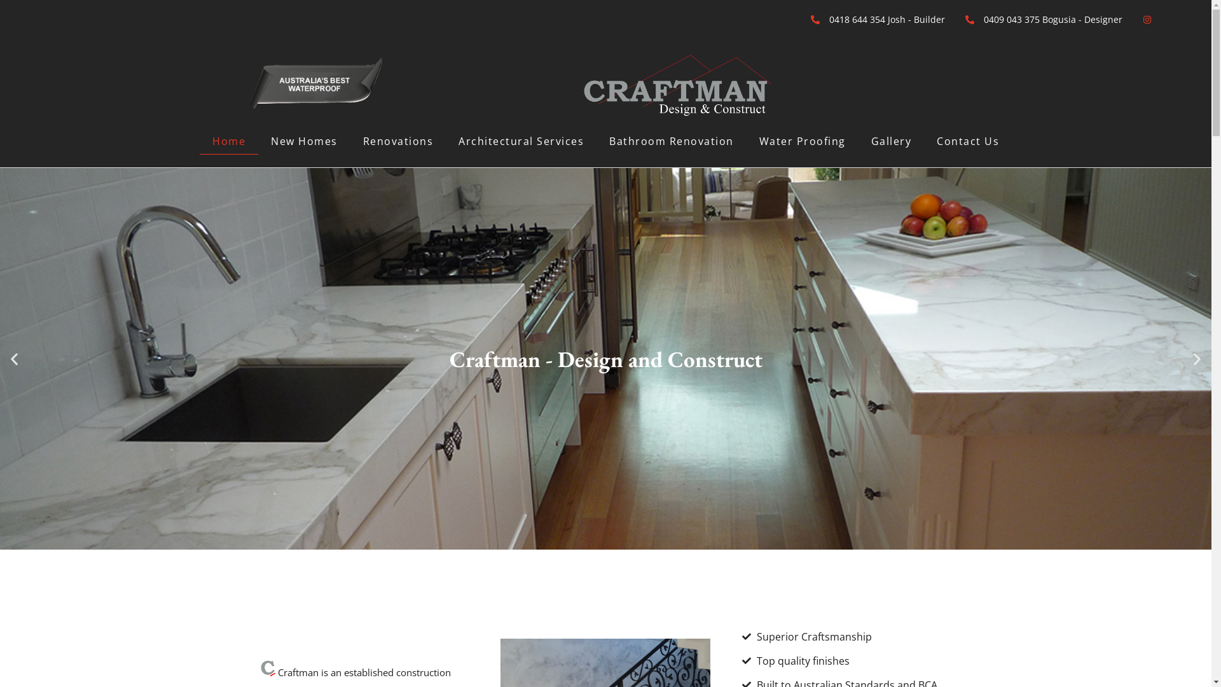 This screenshot has width=1221, height=687. Describe the element at coordinates (672, 141) in the screenshot. I see `Bathroom Renovation` at that location.